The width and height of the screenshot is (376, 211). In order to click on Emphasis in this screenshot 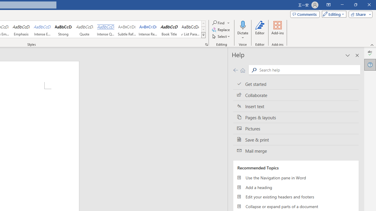, I will do `click(21, 29)`.